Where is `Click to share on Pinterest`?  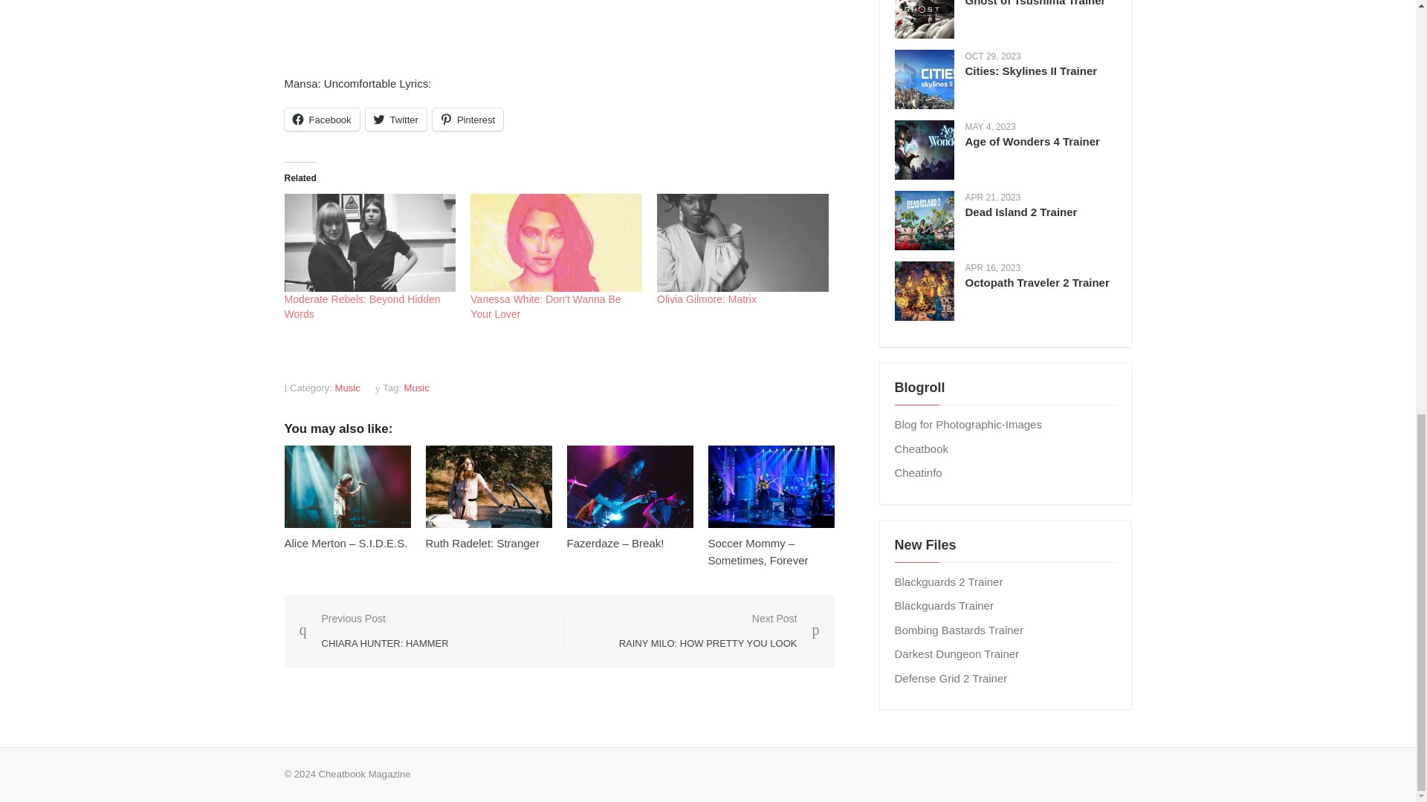 Click to share on Pinterest is located at coordinates (467, 119).